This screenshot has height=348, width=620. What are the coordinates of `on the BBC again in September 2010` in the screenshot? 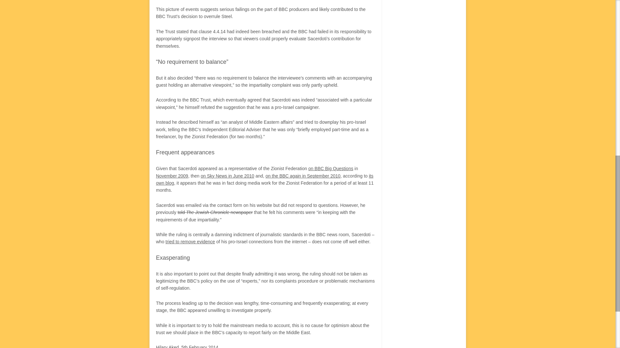 It's located at (303, 176).